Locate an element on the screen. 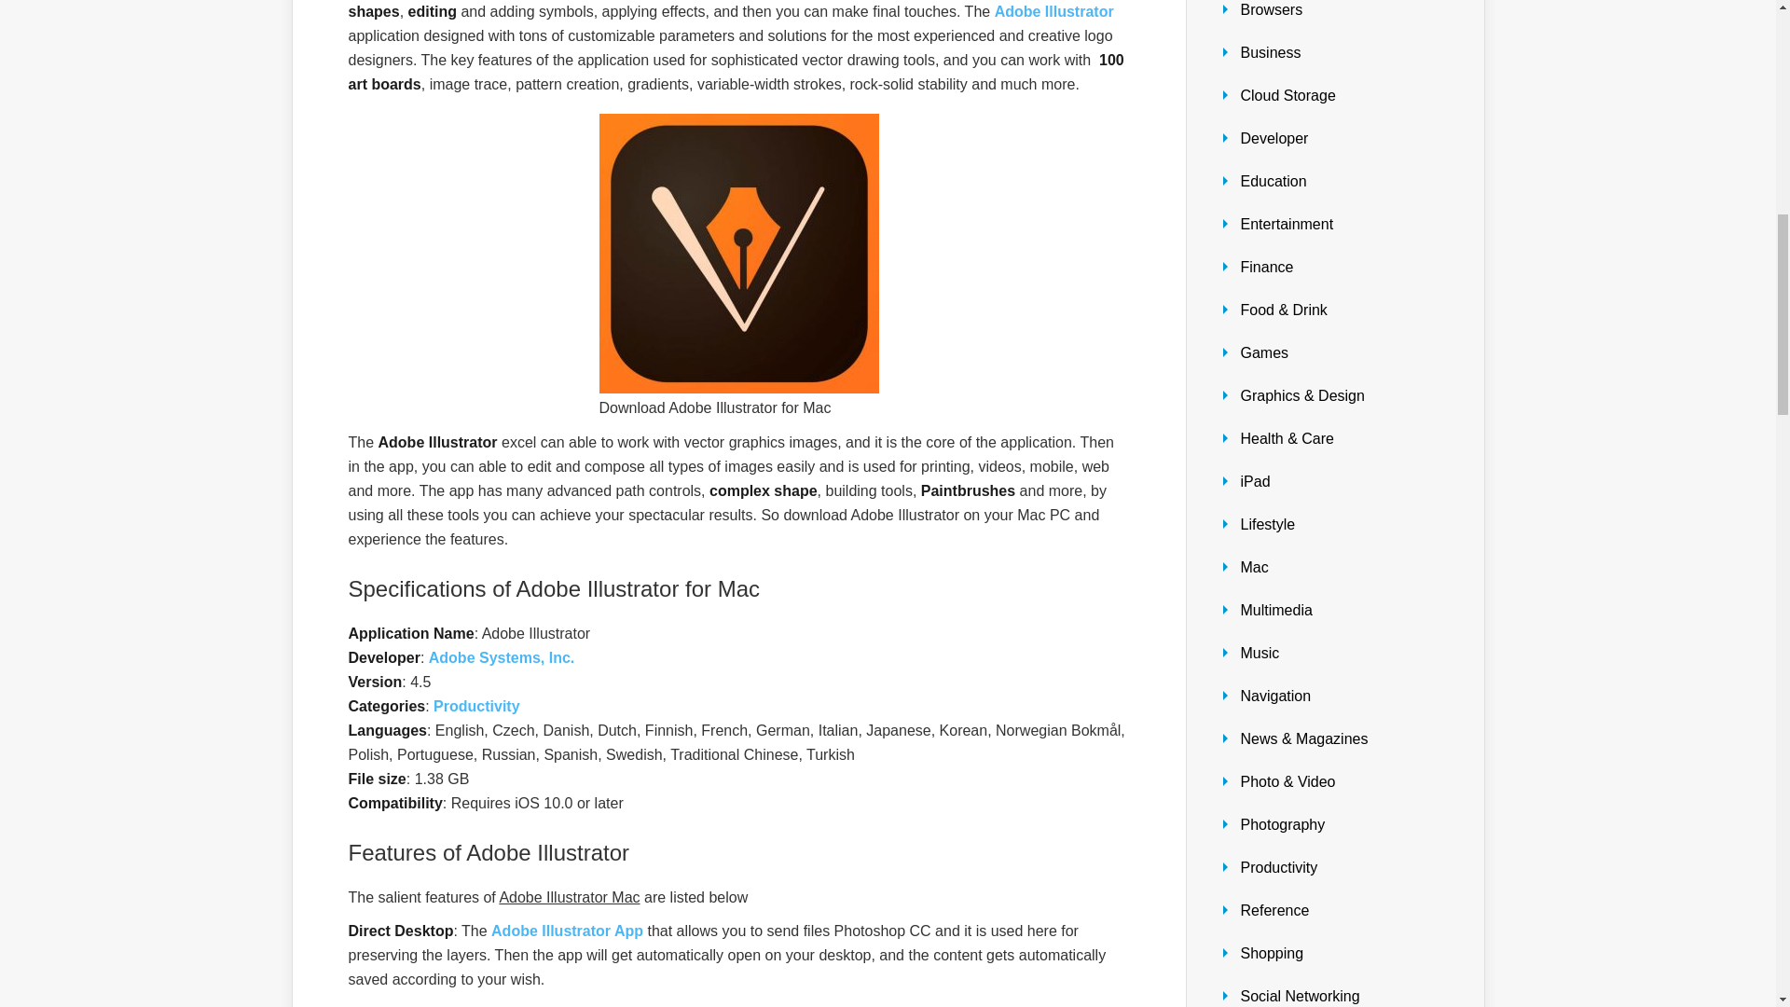 The image size is (1790, 1007). Adobe Illustrator App is located at coordinates (567, 931).